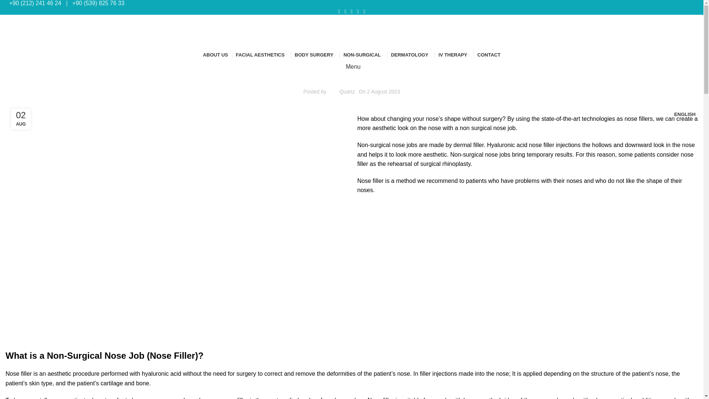 Image resolution: width=709 pixels, height=399 pixels. What do you see at coordinates (261, 55) in the screenshot?
I see `FACIAL AESTHETICS` at bounding box center [261, 55].